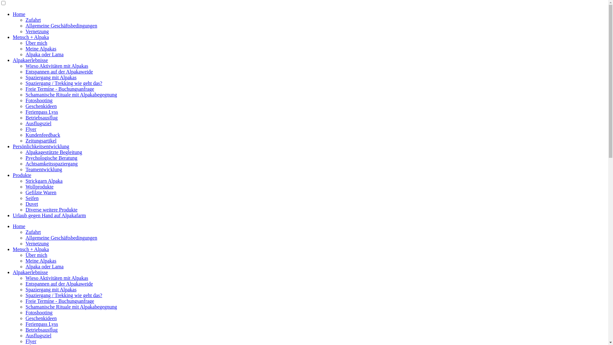 The image size is (613, 345). I want to click on Seifen, so click(32, 198).